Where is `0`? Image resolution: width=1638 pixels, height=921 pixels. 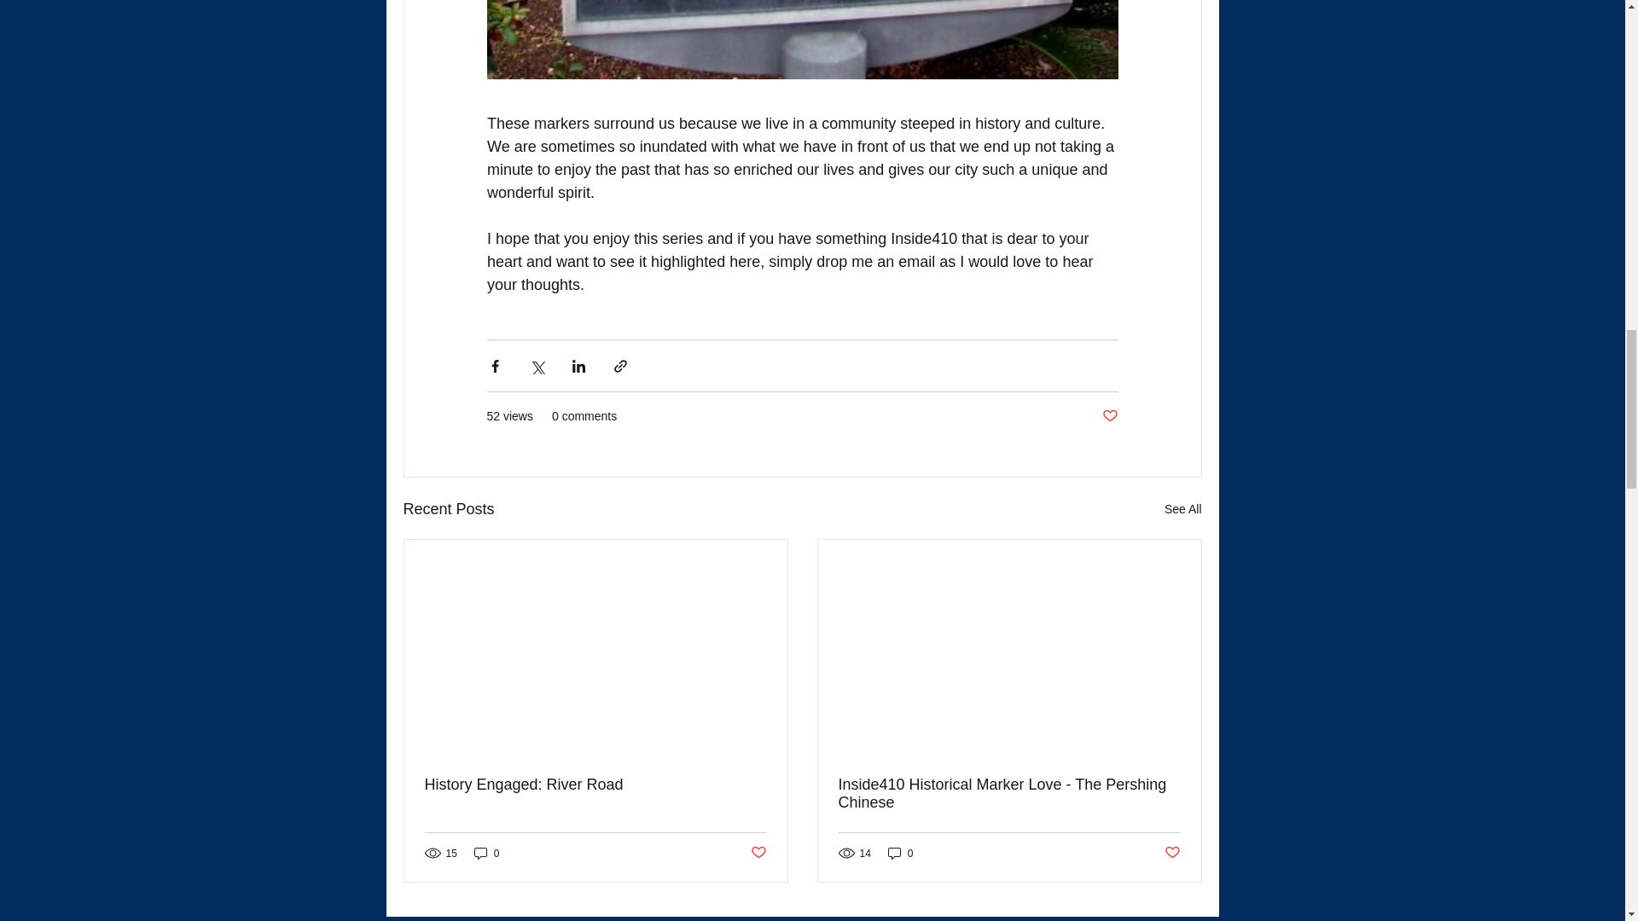
0 is located at coordinates (901, 853).